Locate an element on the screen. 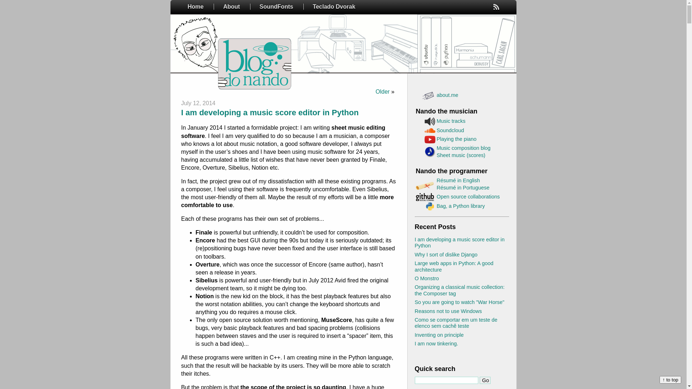 The image size is (692, 389). So you are going to watch "War Horse" is located at coordinates (459, 302).